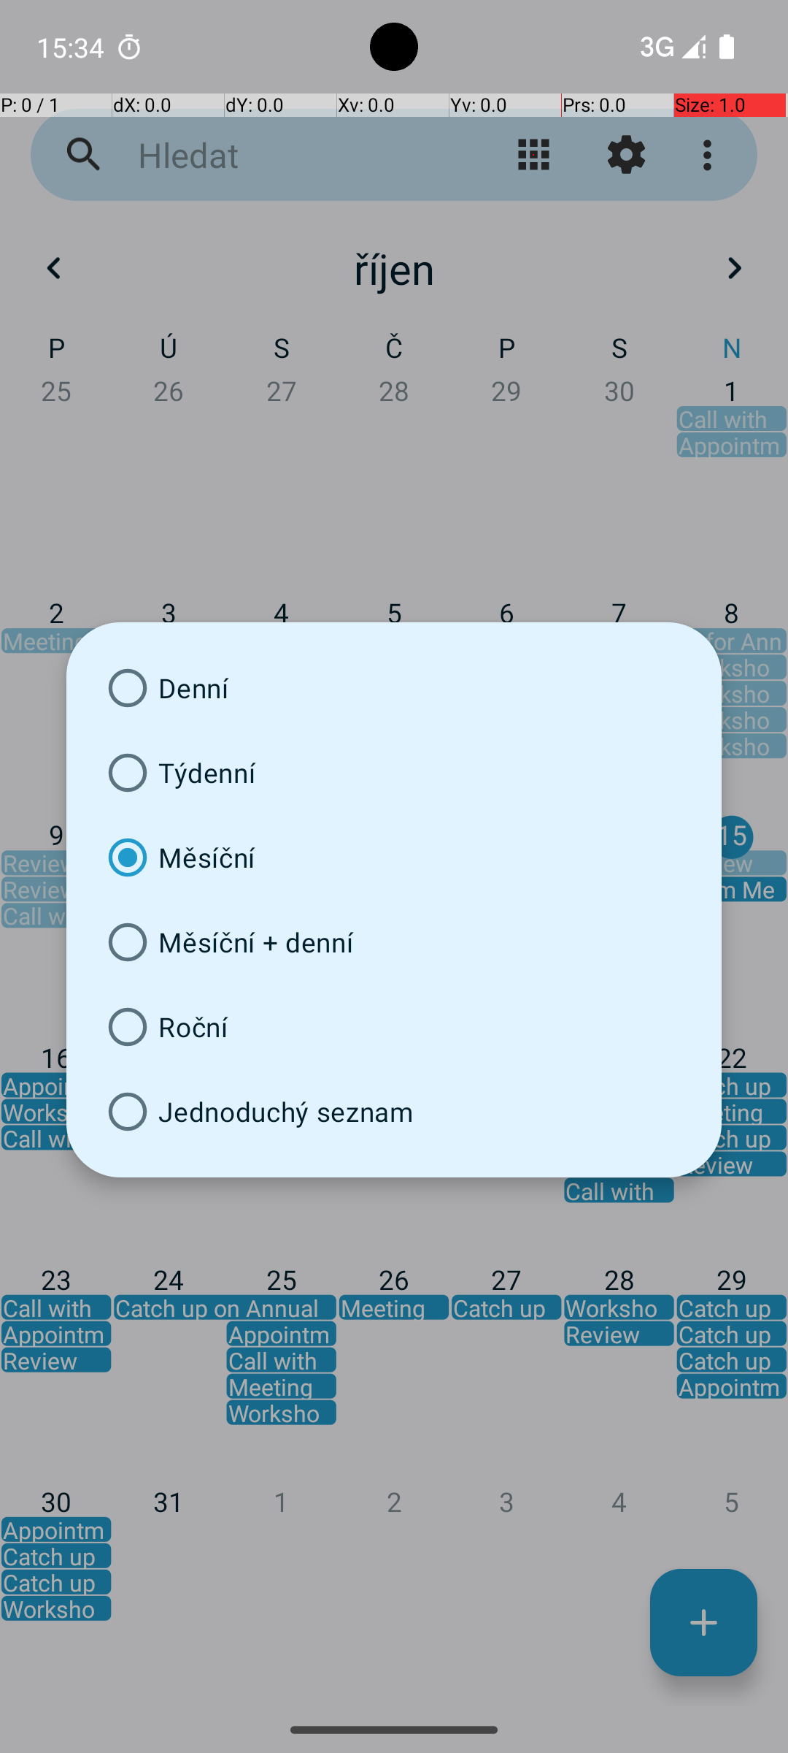  Describe the element at coordinates (394, 1027) in the screenshot. I see `Roční` at that location.